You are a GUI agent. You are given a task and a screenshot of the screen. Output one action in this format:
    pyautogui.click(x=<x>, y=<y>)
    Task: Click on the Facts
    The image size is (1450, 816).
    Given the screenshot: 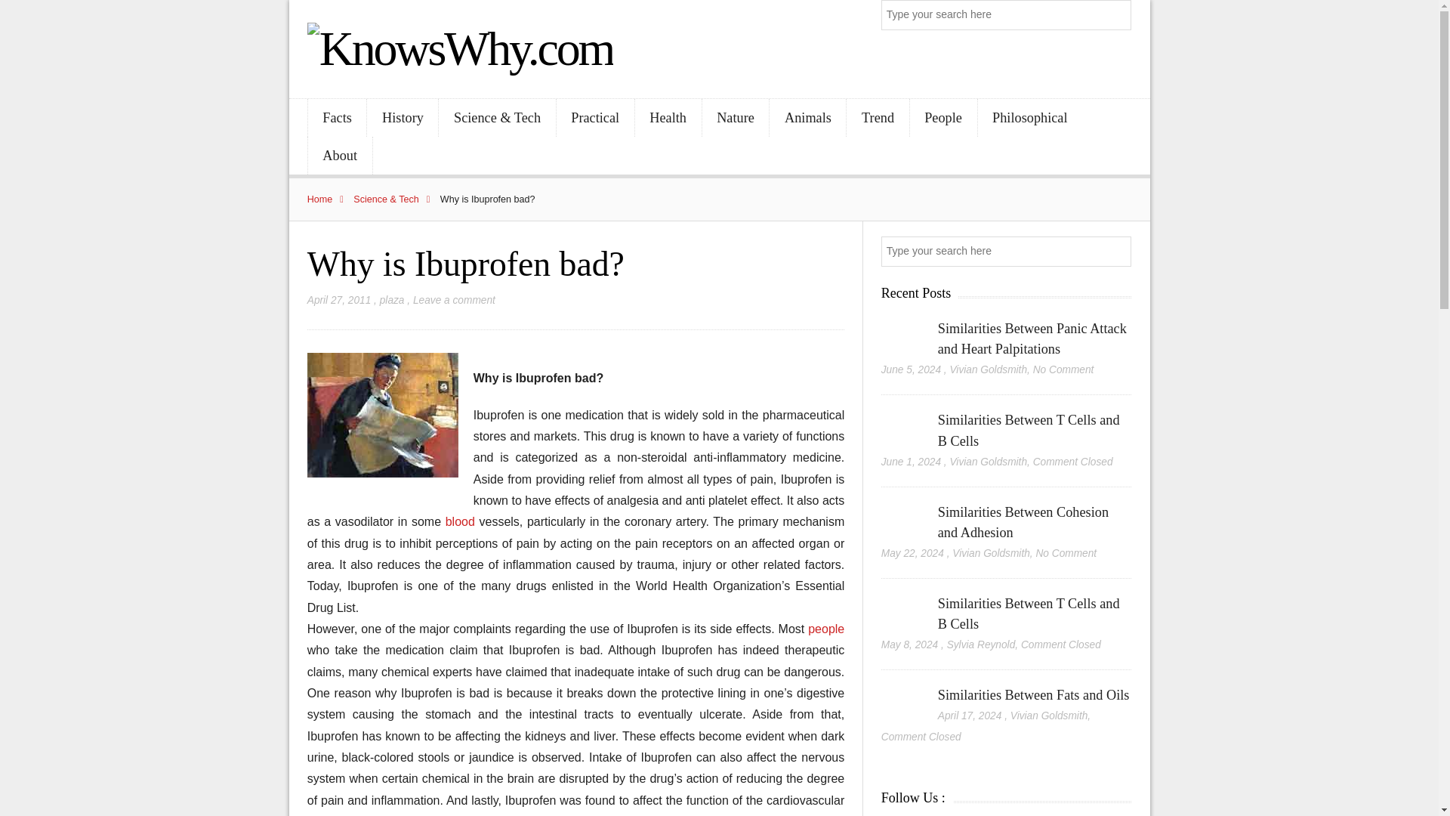 What is the action you would take?
    pyautogui.click(x=337, y=118)
    